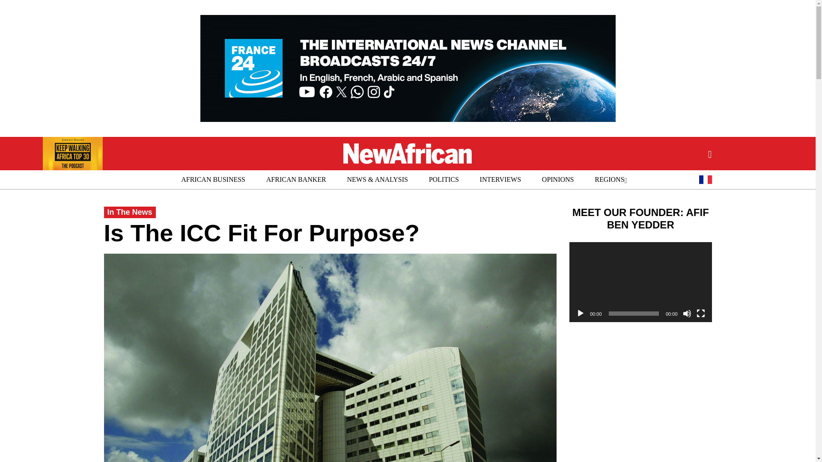 The width and height of the screenshot is (822, 462). I want to click on POLITICS, so click(444, 180).